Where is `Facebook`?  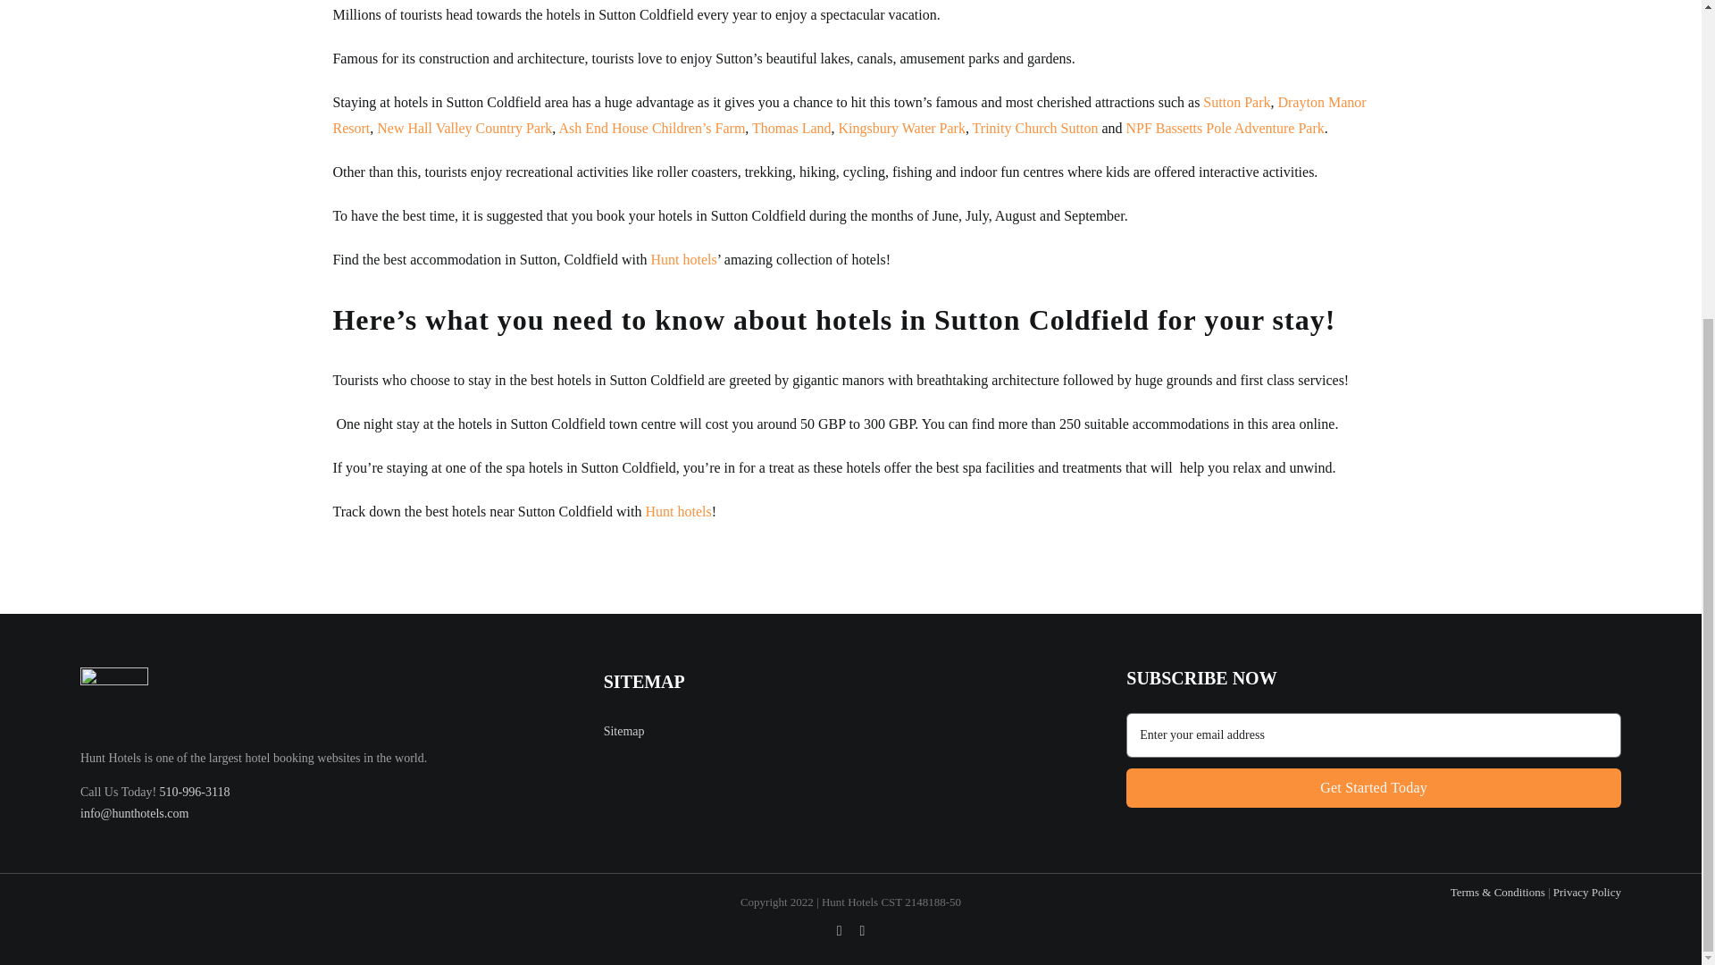
Facebook is located at coordinates (679, 511).